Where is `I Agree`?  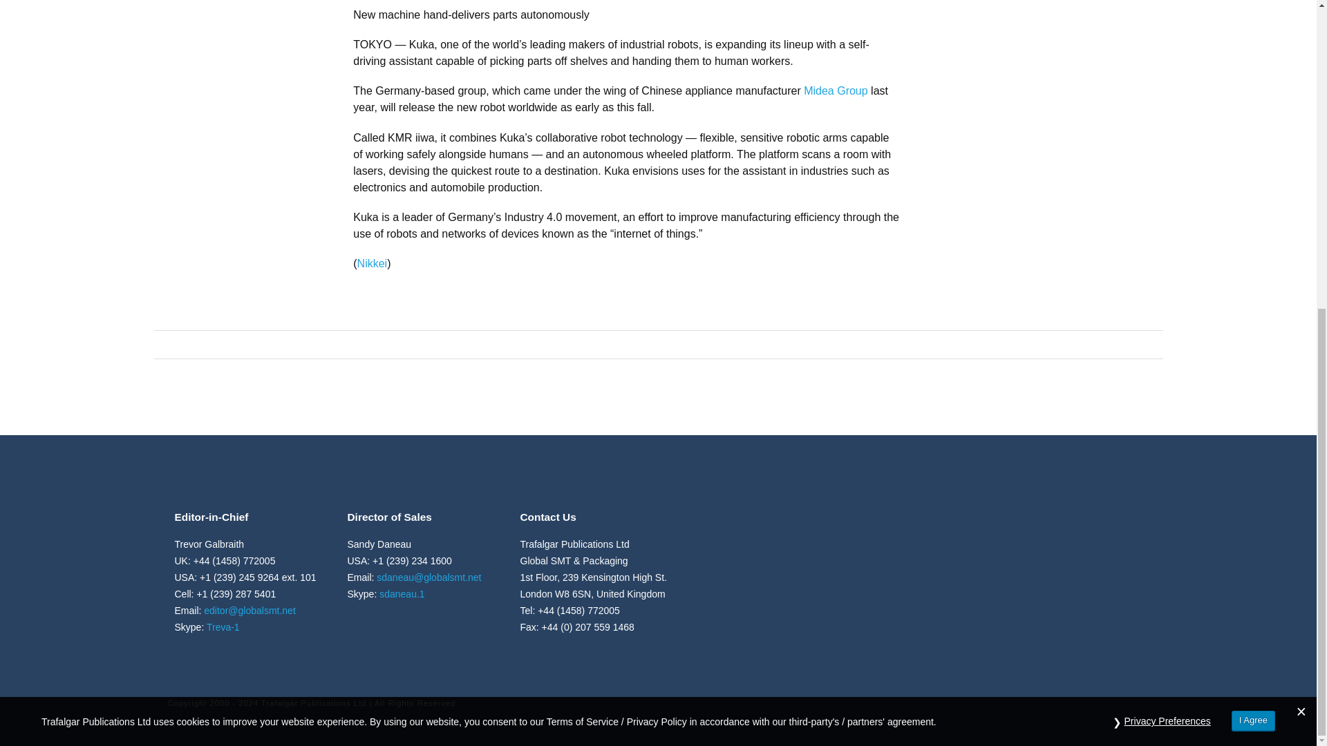 I Agree is located at coordinates (1253, 199).